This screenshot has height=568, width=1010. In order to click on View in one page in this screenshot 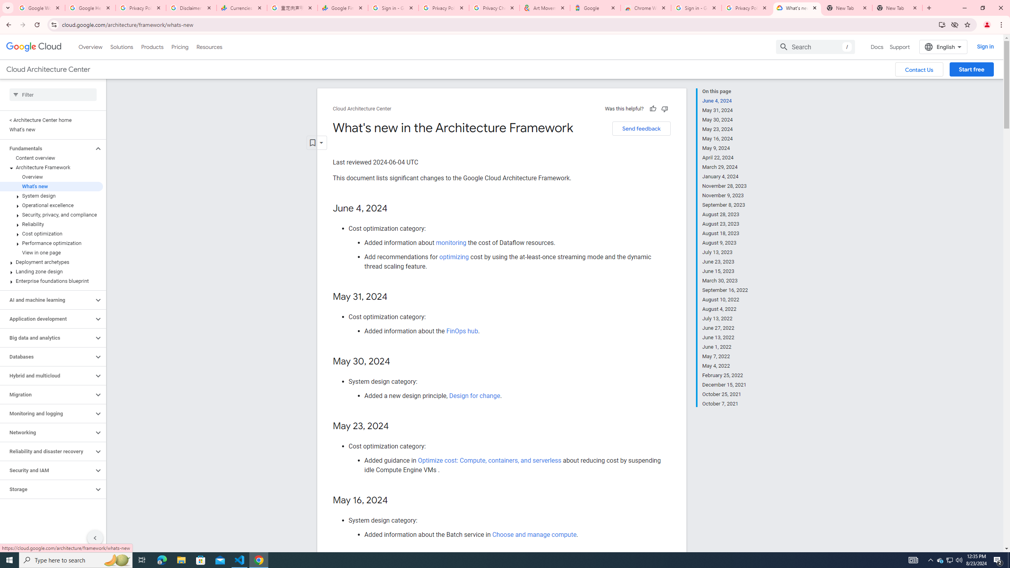, I will do `click(51, 252)`.